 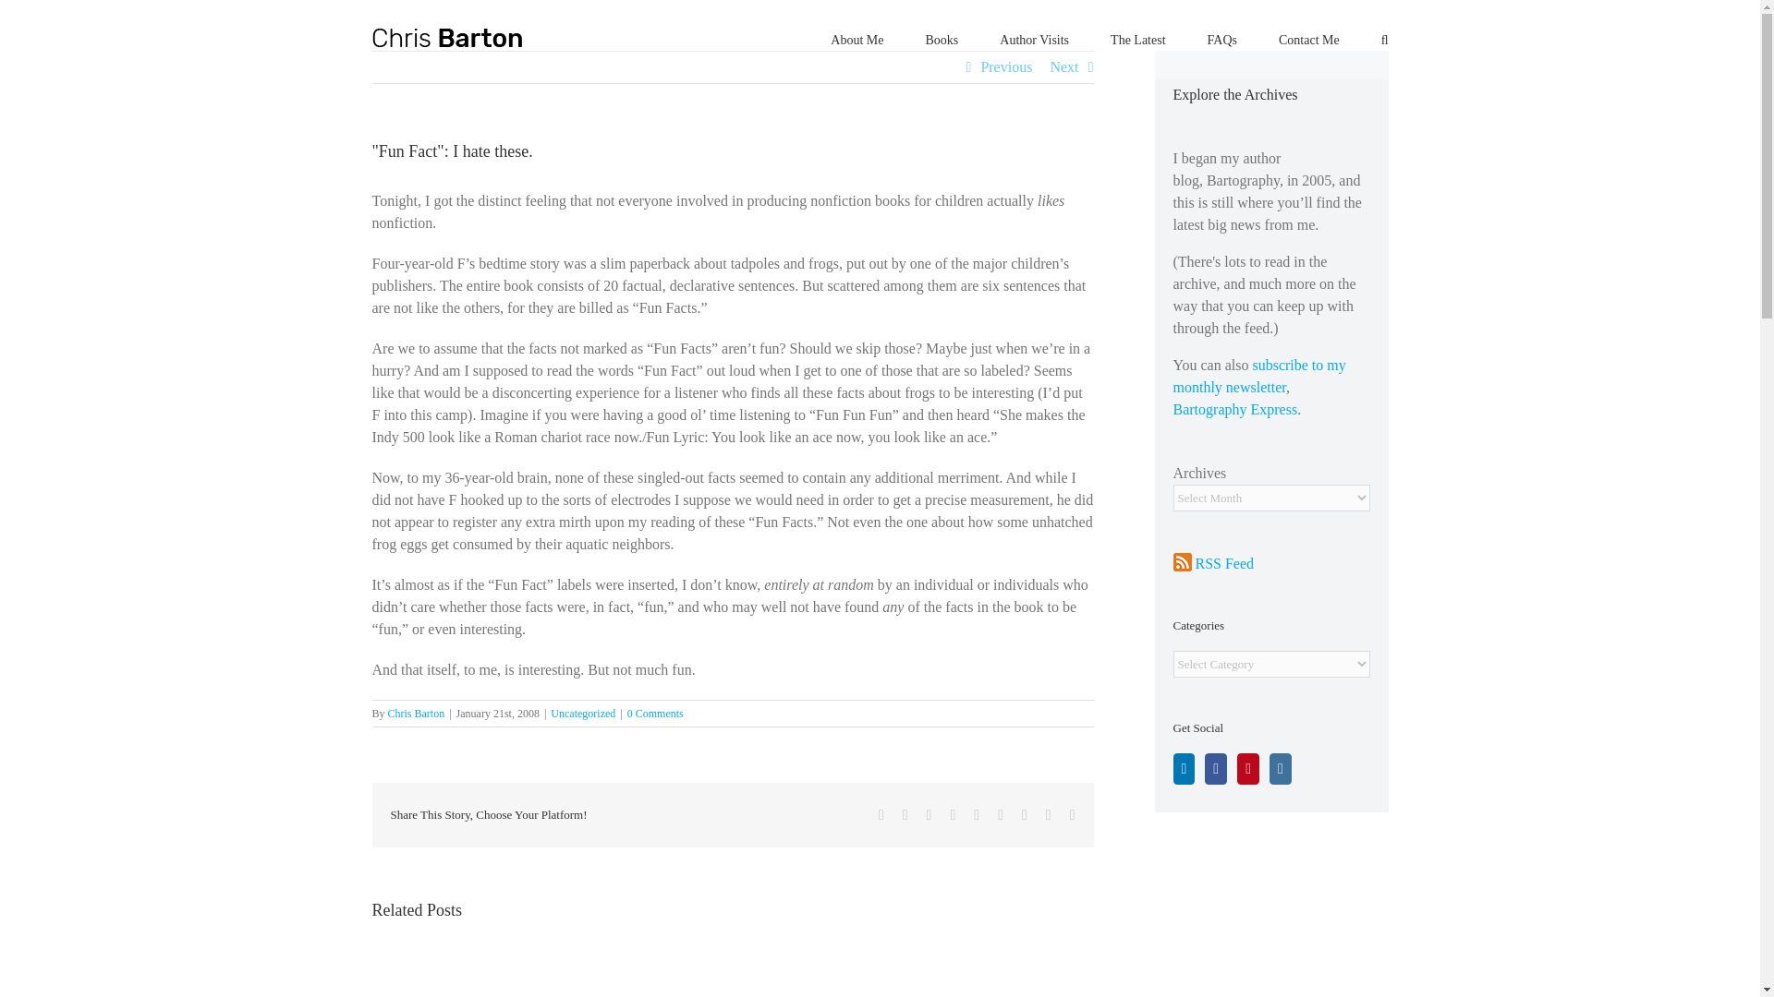 What do you see at coordinates (416, 713) in the screenshot?
I see `Posts by Chris Barton` at bounding box center [416, 713].